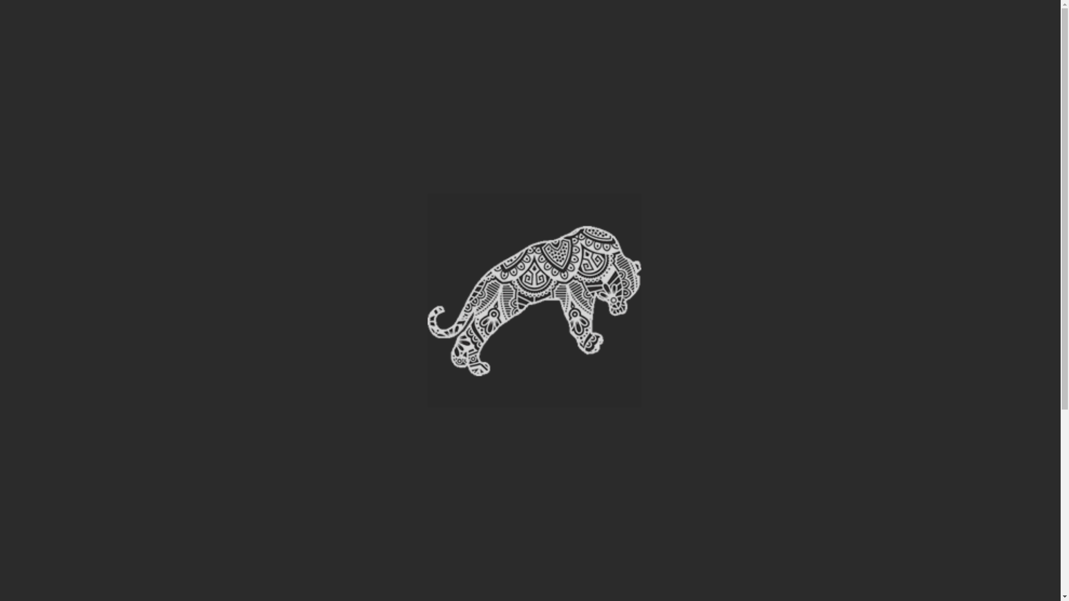  What do you see at coordinates (720, 27) in the screenshot?
I see `COMPROMISE` at bounding box center [720, 27].